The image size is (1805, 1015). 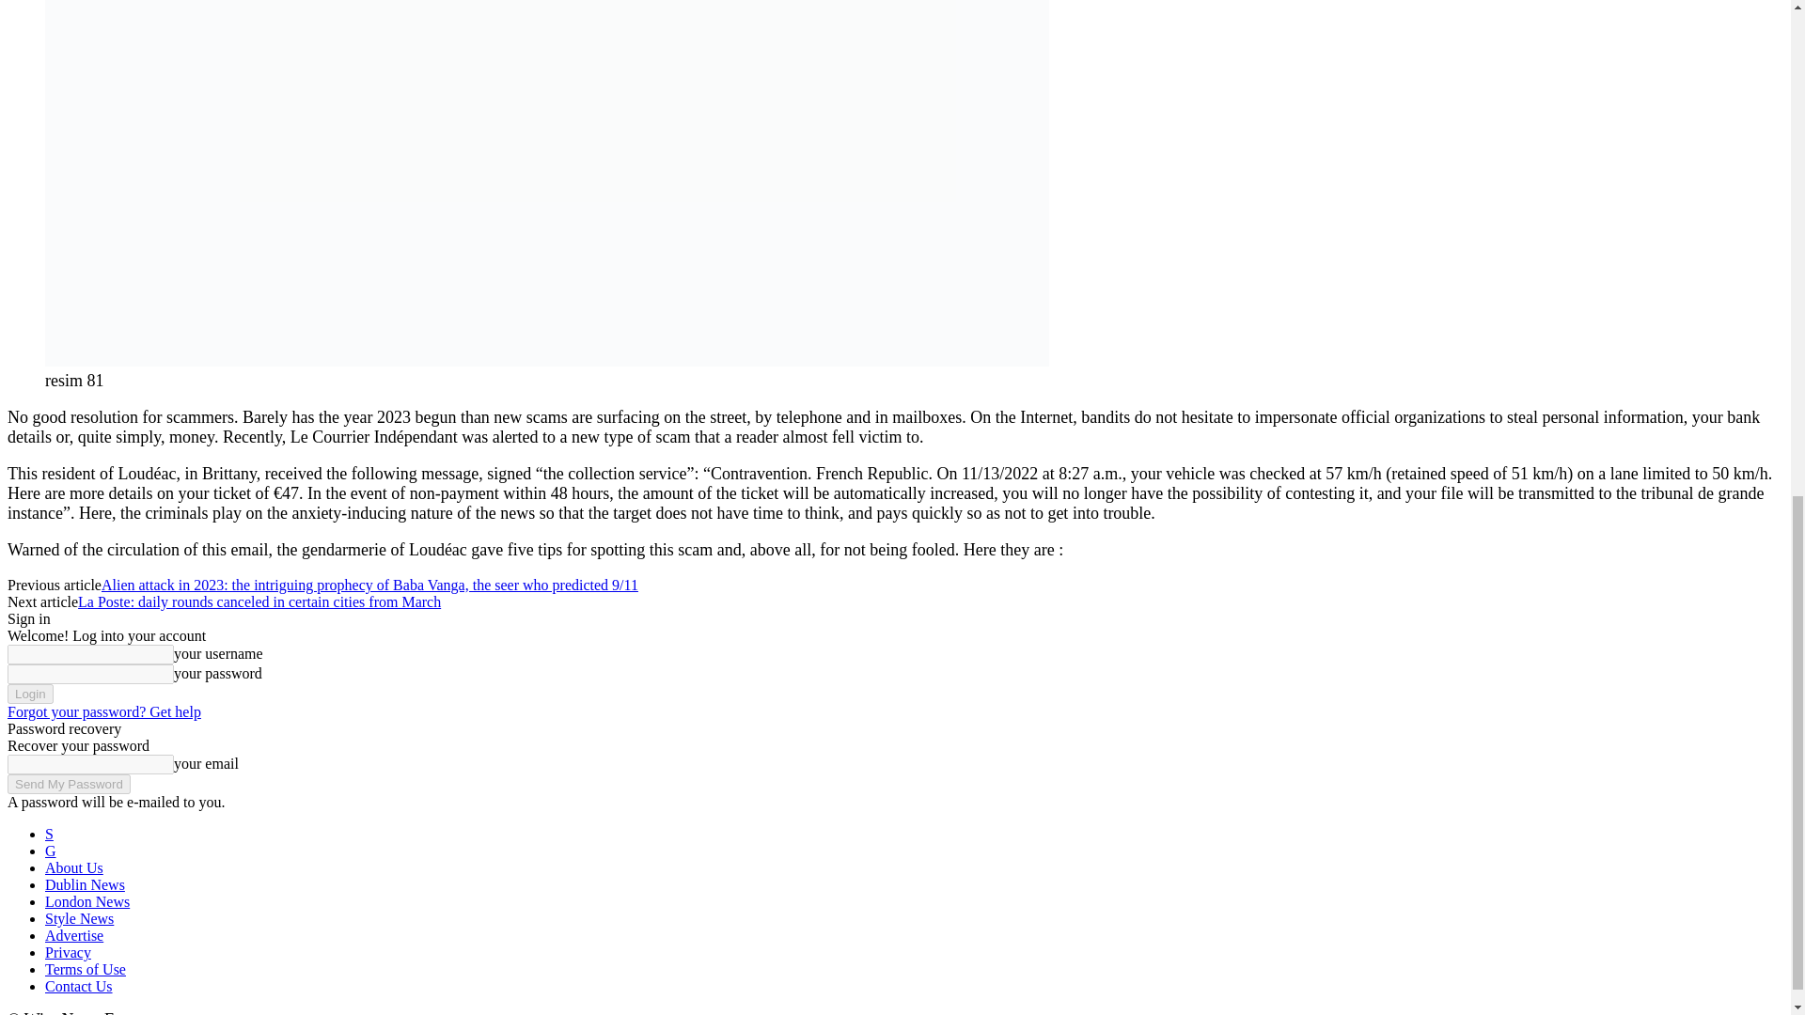 I want to click on Dublin News, so click(x=85, y=885).